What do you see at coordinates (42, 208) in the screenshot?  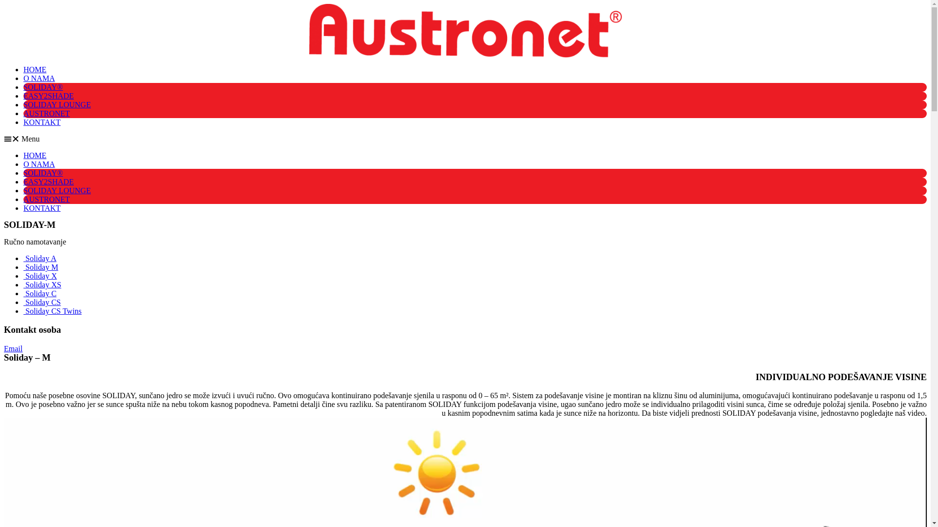 I see `KONTAKT` at bounding box center [42, 208].